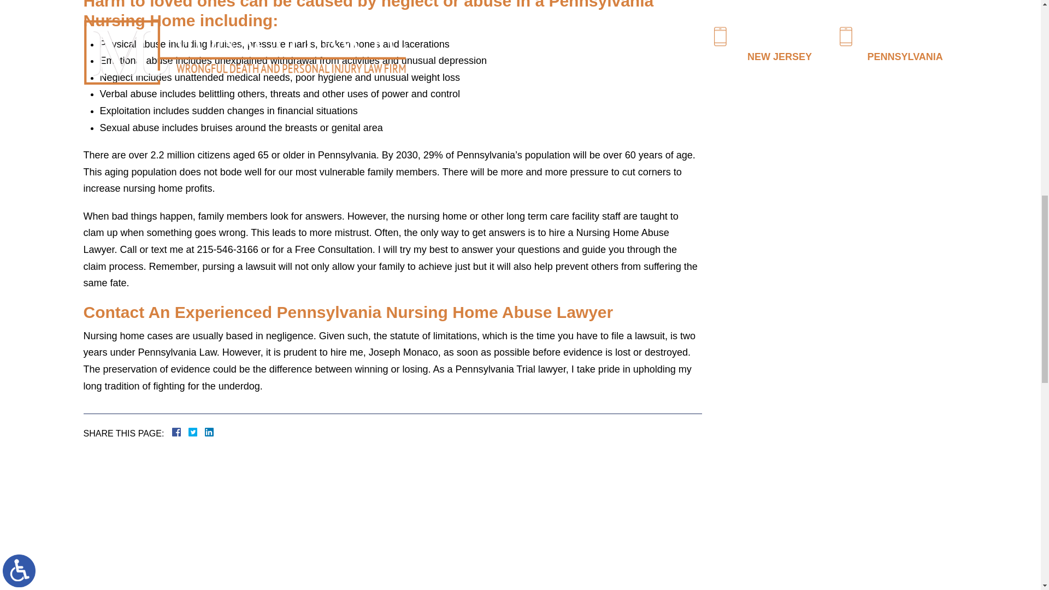  Describe the element at coordinates (205, 432) in the screenshot. I see `LinkedIn` at that location.